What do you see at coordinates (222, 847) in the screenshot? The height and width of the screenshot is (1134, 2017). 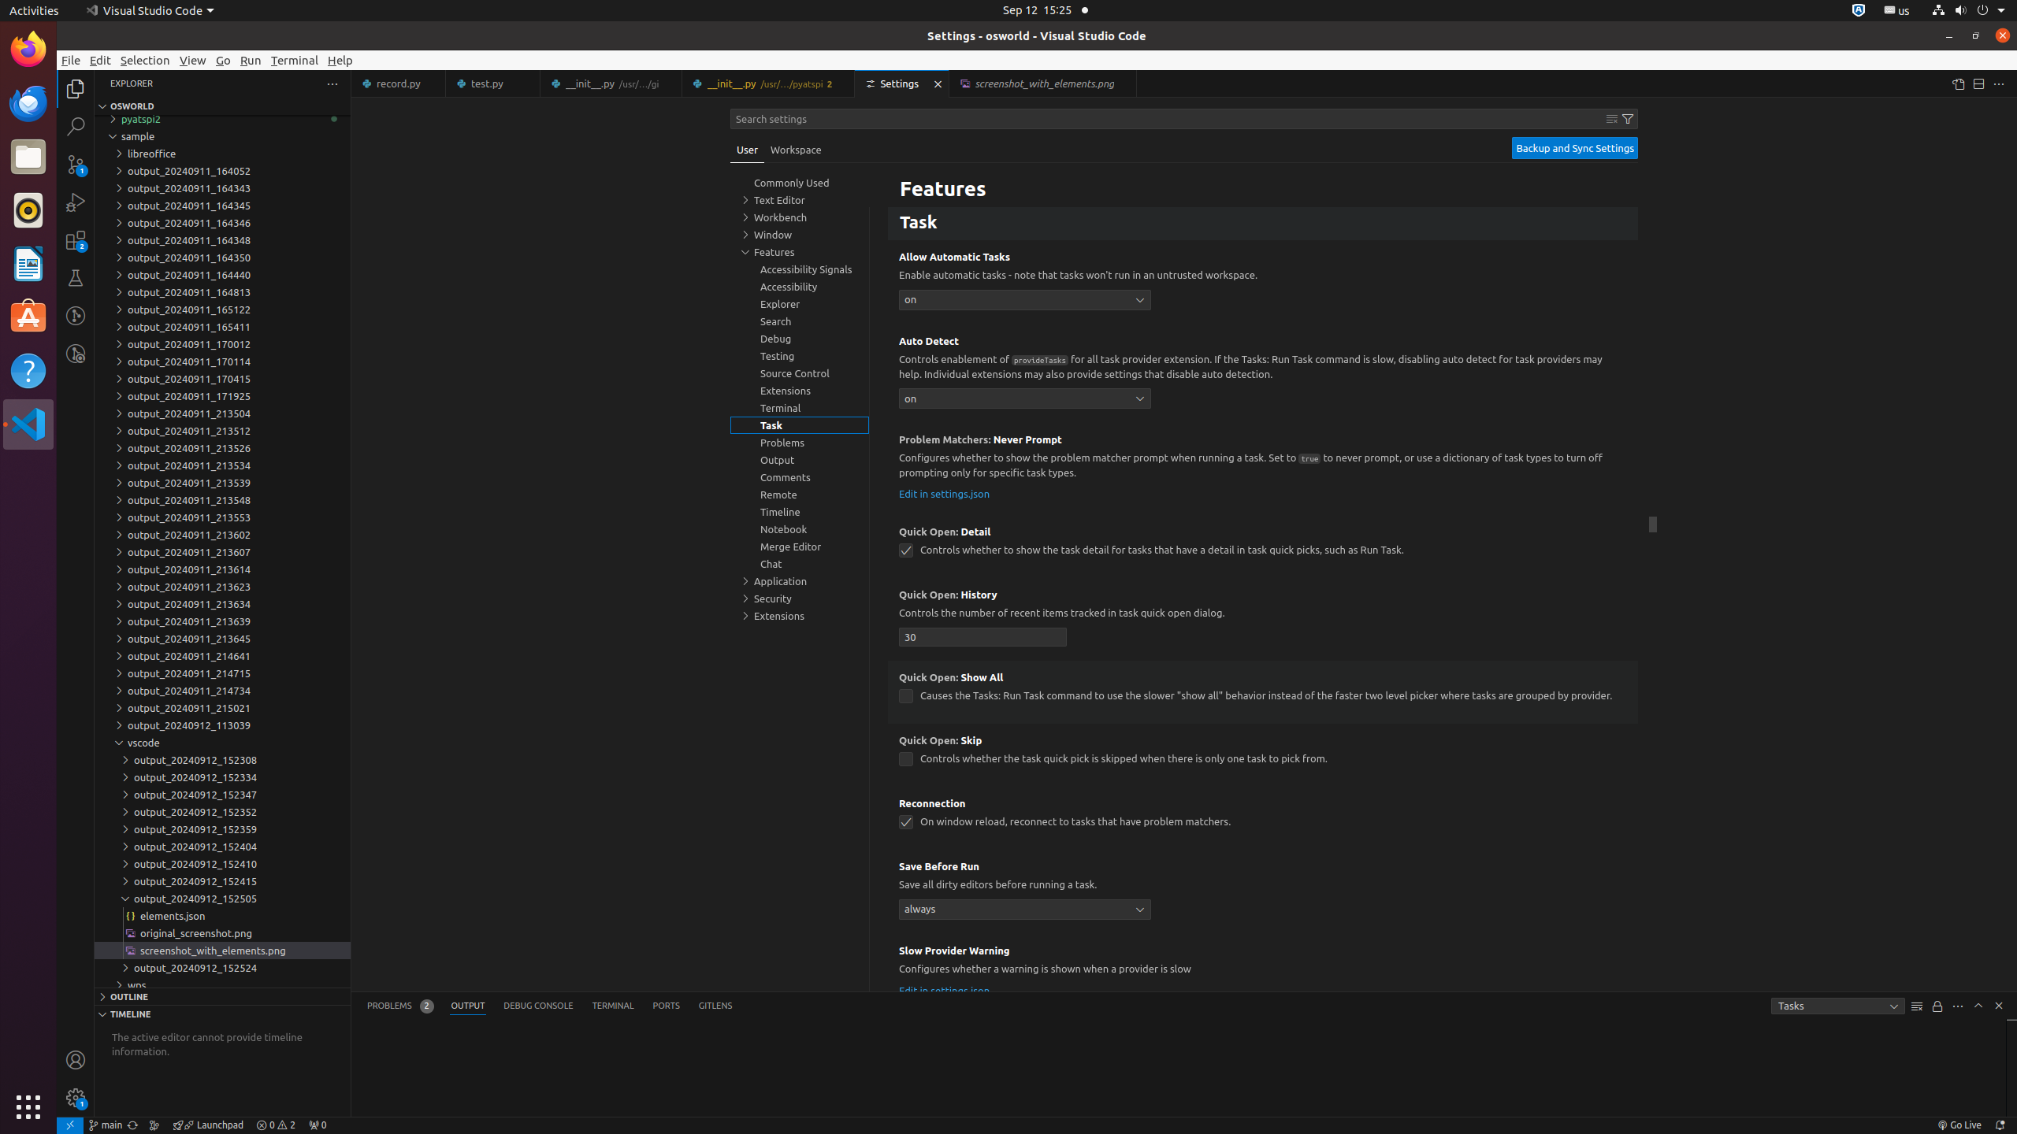 I see `output_20240912_152404` at bounding box center [222, 847].